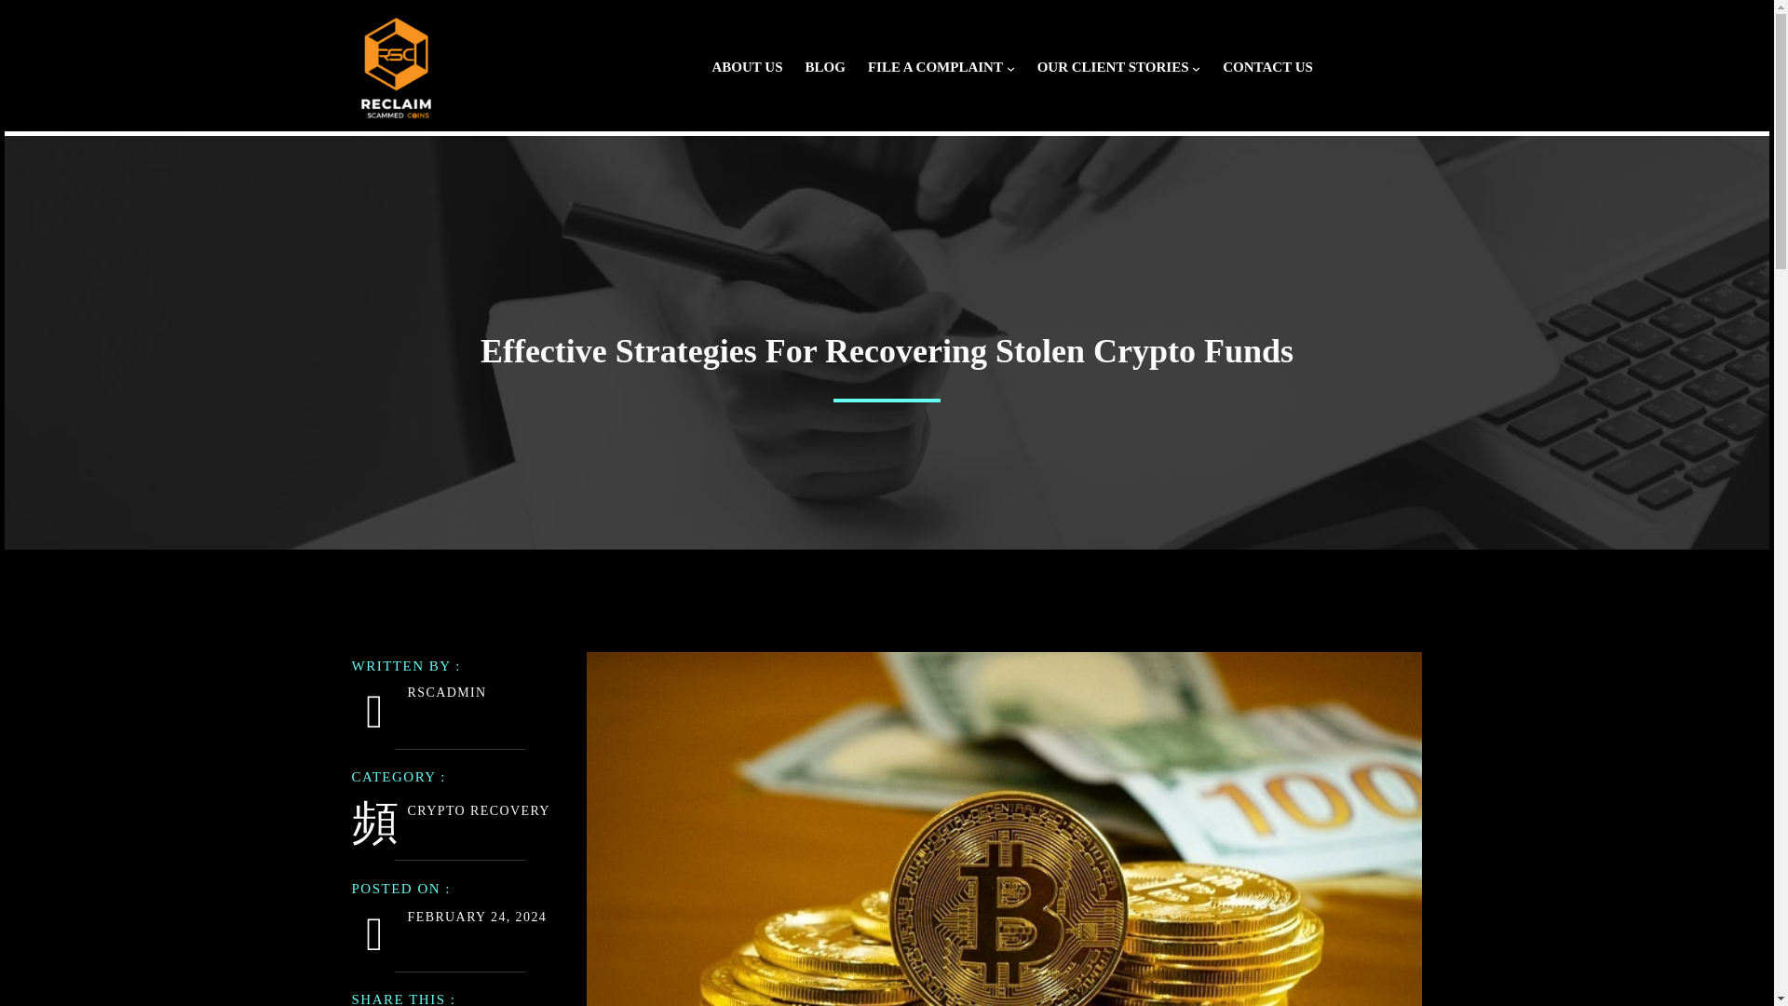 This screenshot has height=1006, width=1788. Describe the element at coordinates (1112, 68) in the screenshot. I see `OUR CLIENT STORIES` at that location.